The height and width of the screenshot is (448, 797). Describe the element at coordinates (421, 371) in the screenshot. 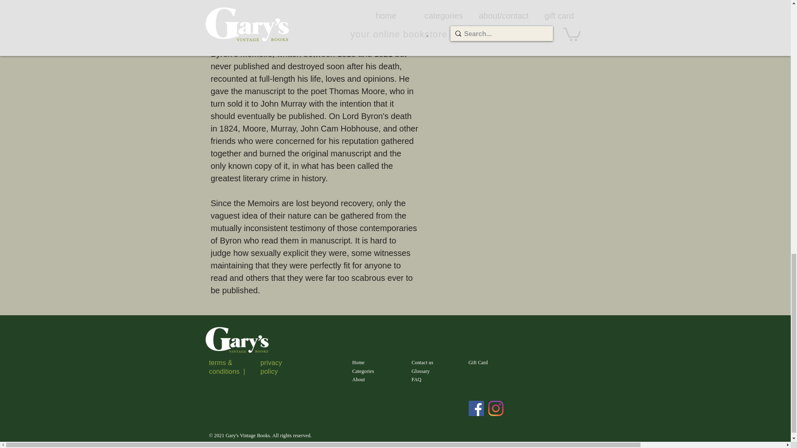

I see `Glossary` at that location.